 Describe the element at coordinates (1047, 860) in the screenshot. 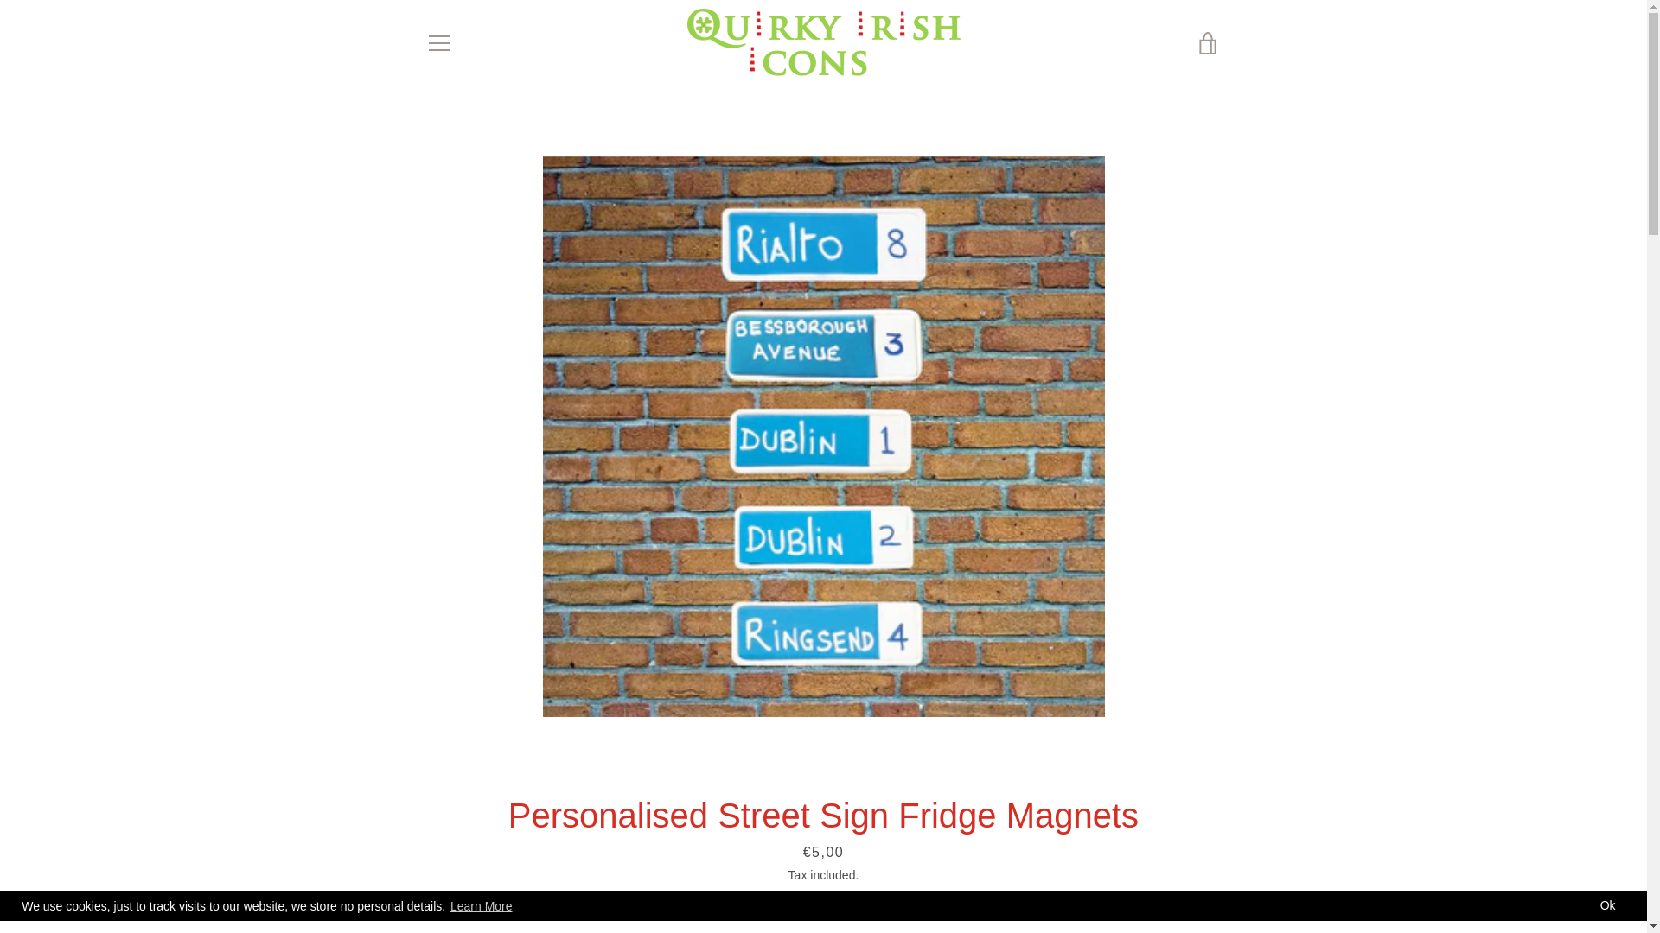

I see `Apple Pay` at that location.